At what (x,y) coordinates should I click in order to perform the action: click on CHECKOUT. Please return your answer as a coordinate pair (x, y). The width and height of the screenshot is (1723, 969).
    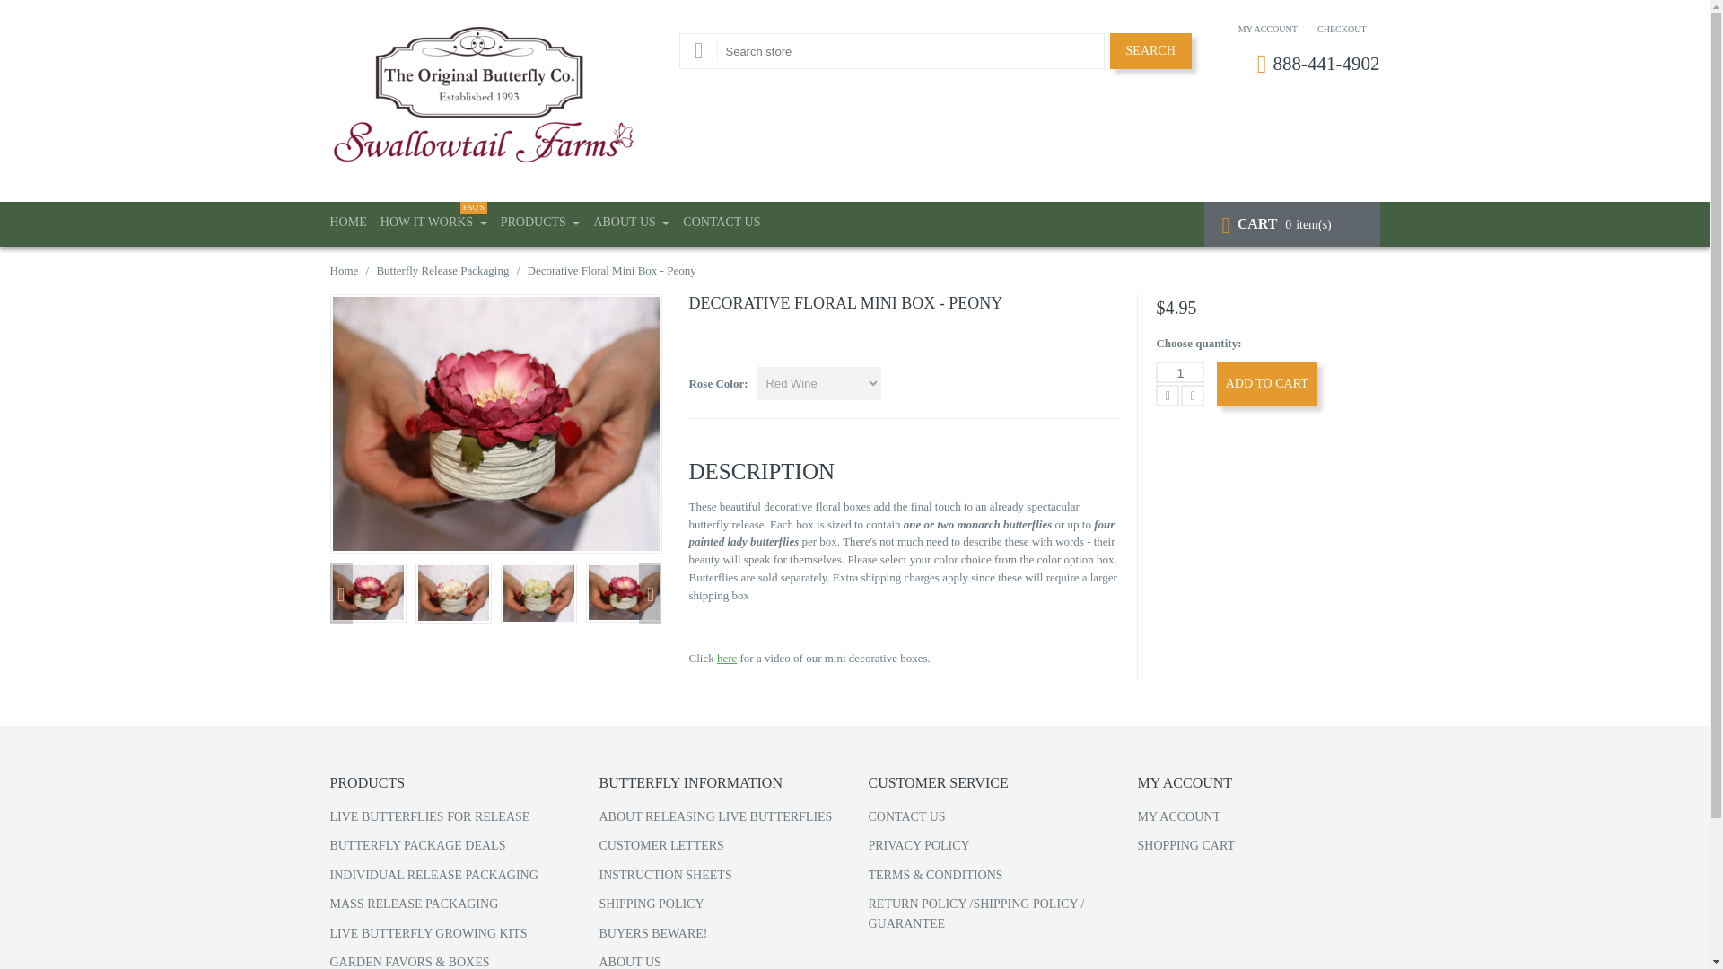
    Looking at the image, I should click on (1342, 29).